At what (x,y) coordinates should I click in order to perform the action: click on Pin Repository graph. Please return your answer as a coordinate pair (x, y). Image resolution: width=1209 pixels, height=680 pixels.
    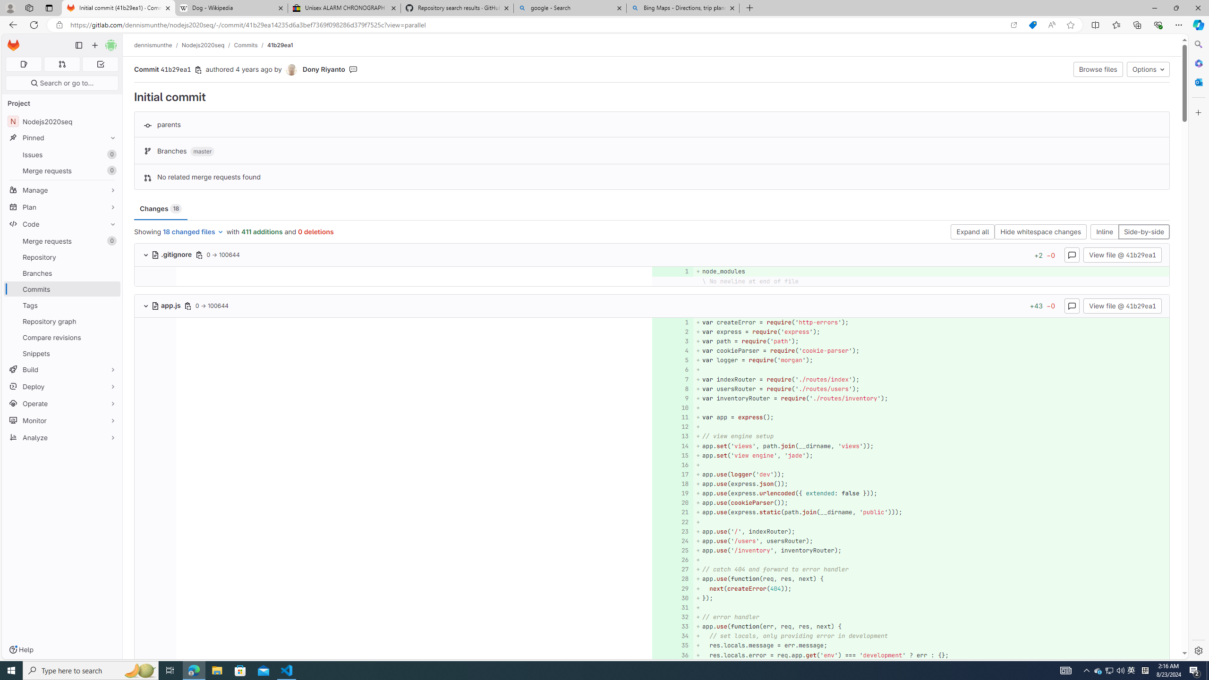
    Looking at the image, I should click on (111, 321).